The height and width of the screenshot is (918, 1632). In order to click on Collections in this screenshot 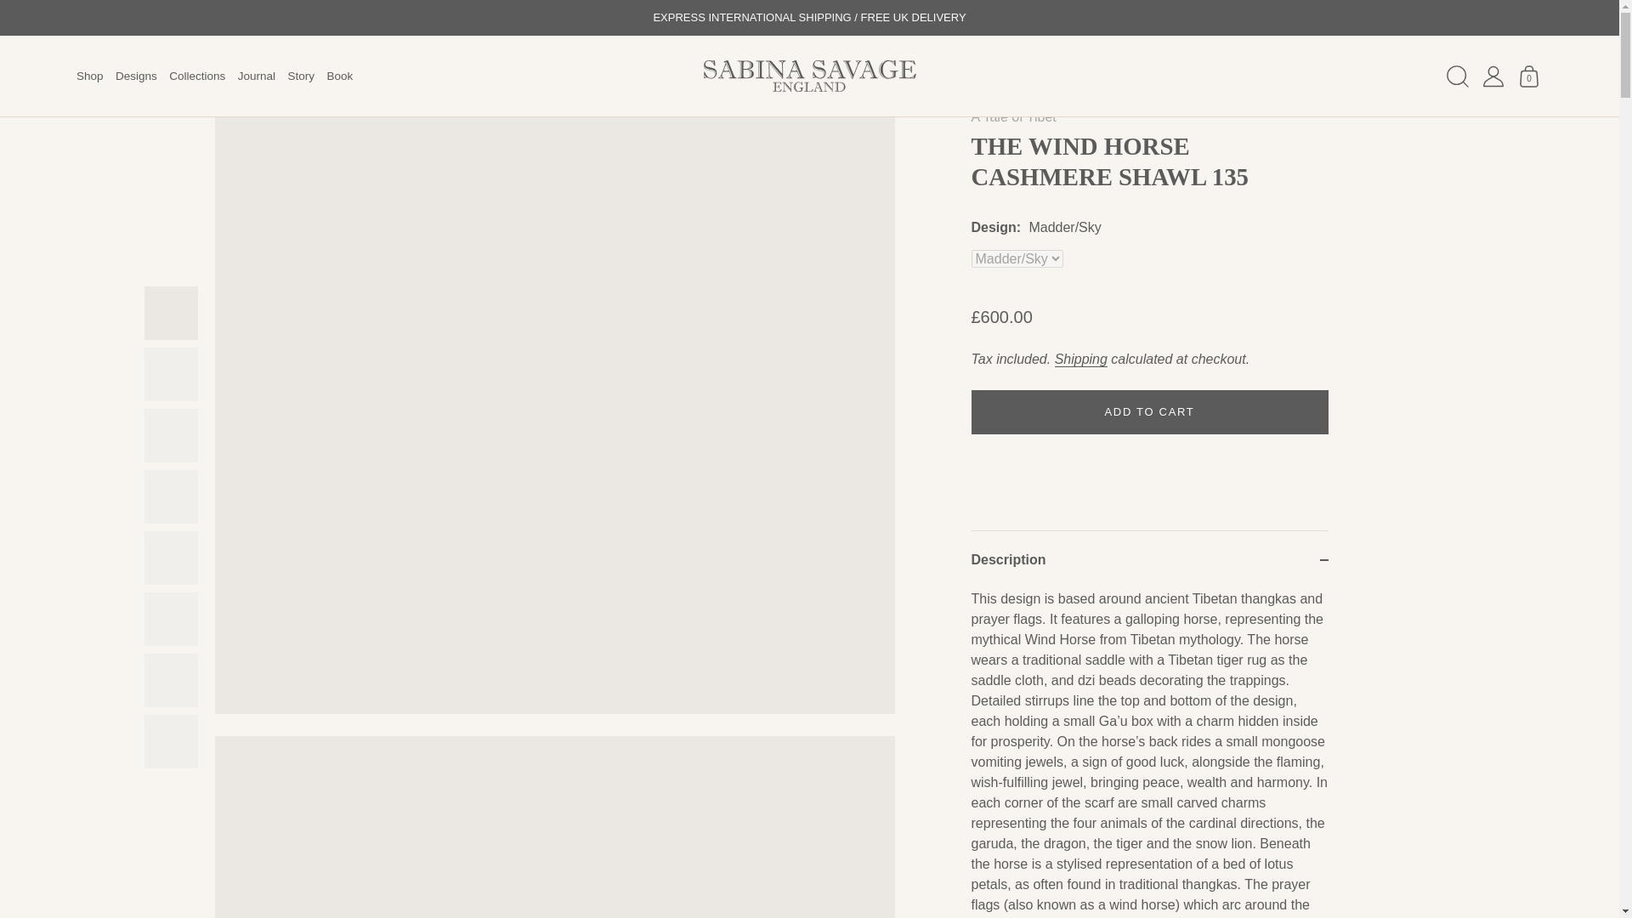, I will do `click(197, 76)`.